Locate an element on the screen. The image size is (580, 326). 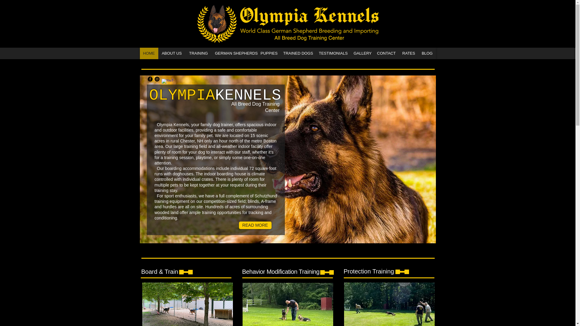
GERMAN SHEPHERDS is located at coordinates (234, 53).